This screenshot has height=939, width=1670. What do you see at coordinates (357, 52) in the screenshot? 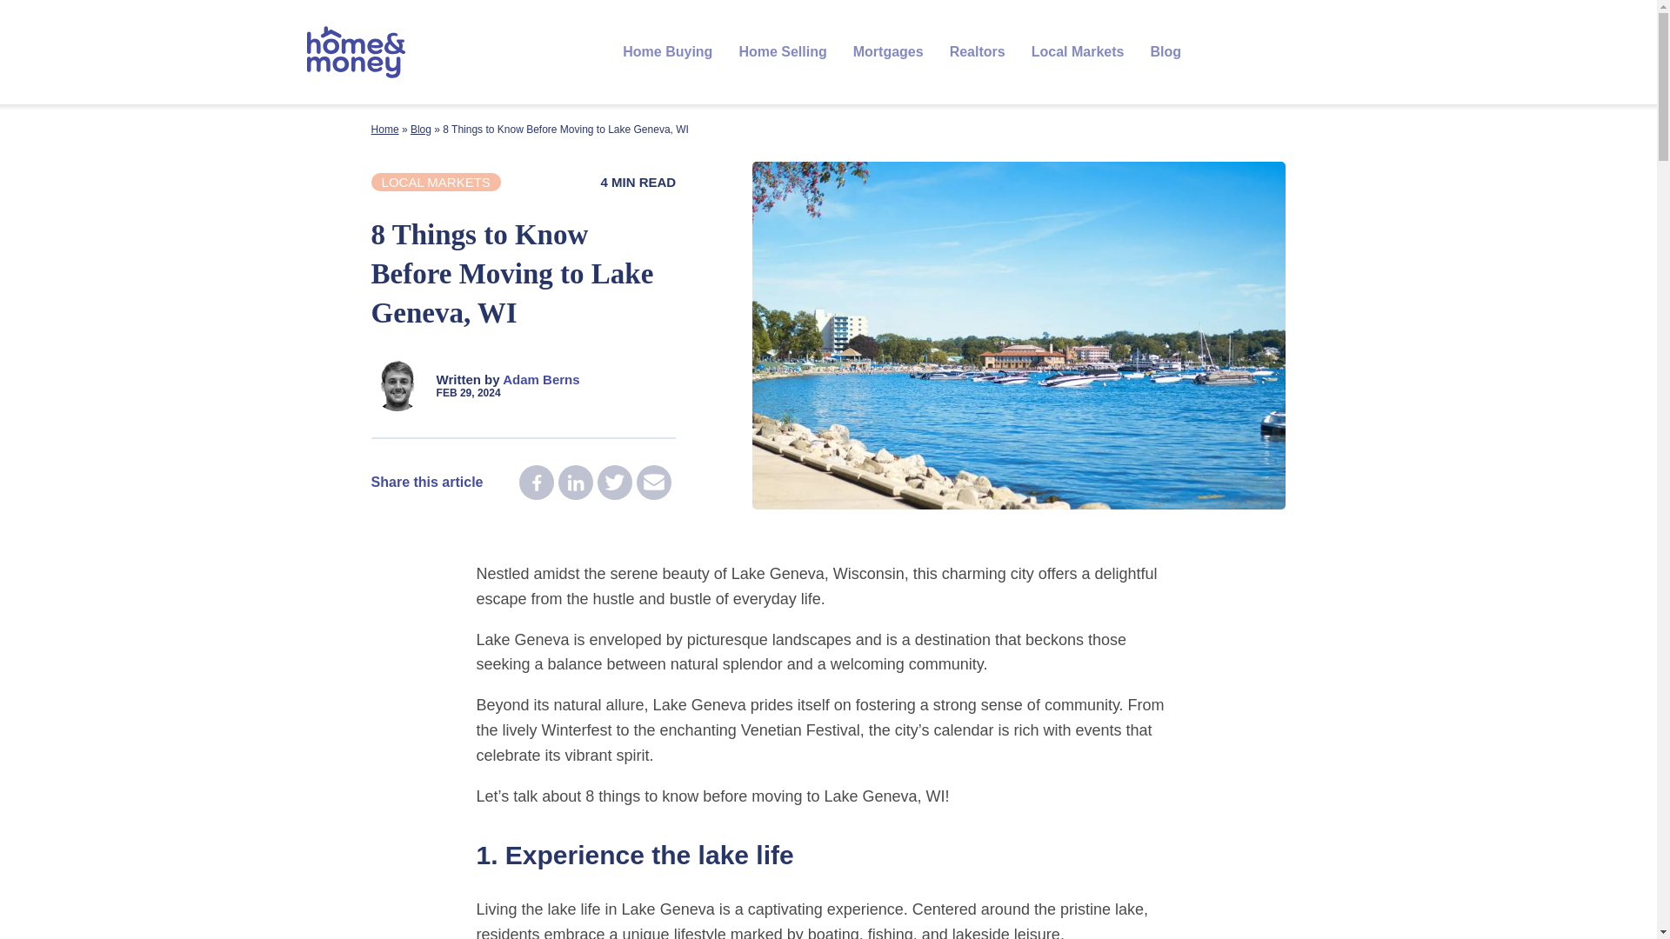
I see `Home And Money` at bounding box center [357, 52].